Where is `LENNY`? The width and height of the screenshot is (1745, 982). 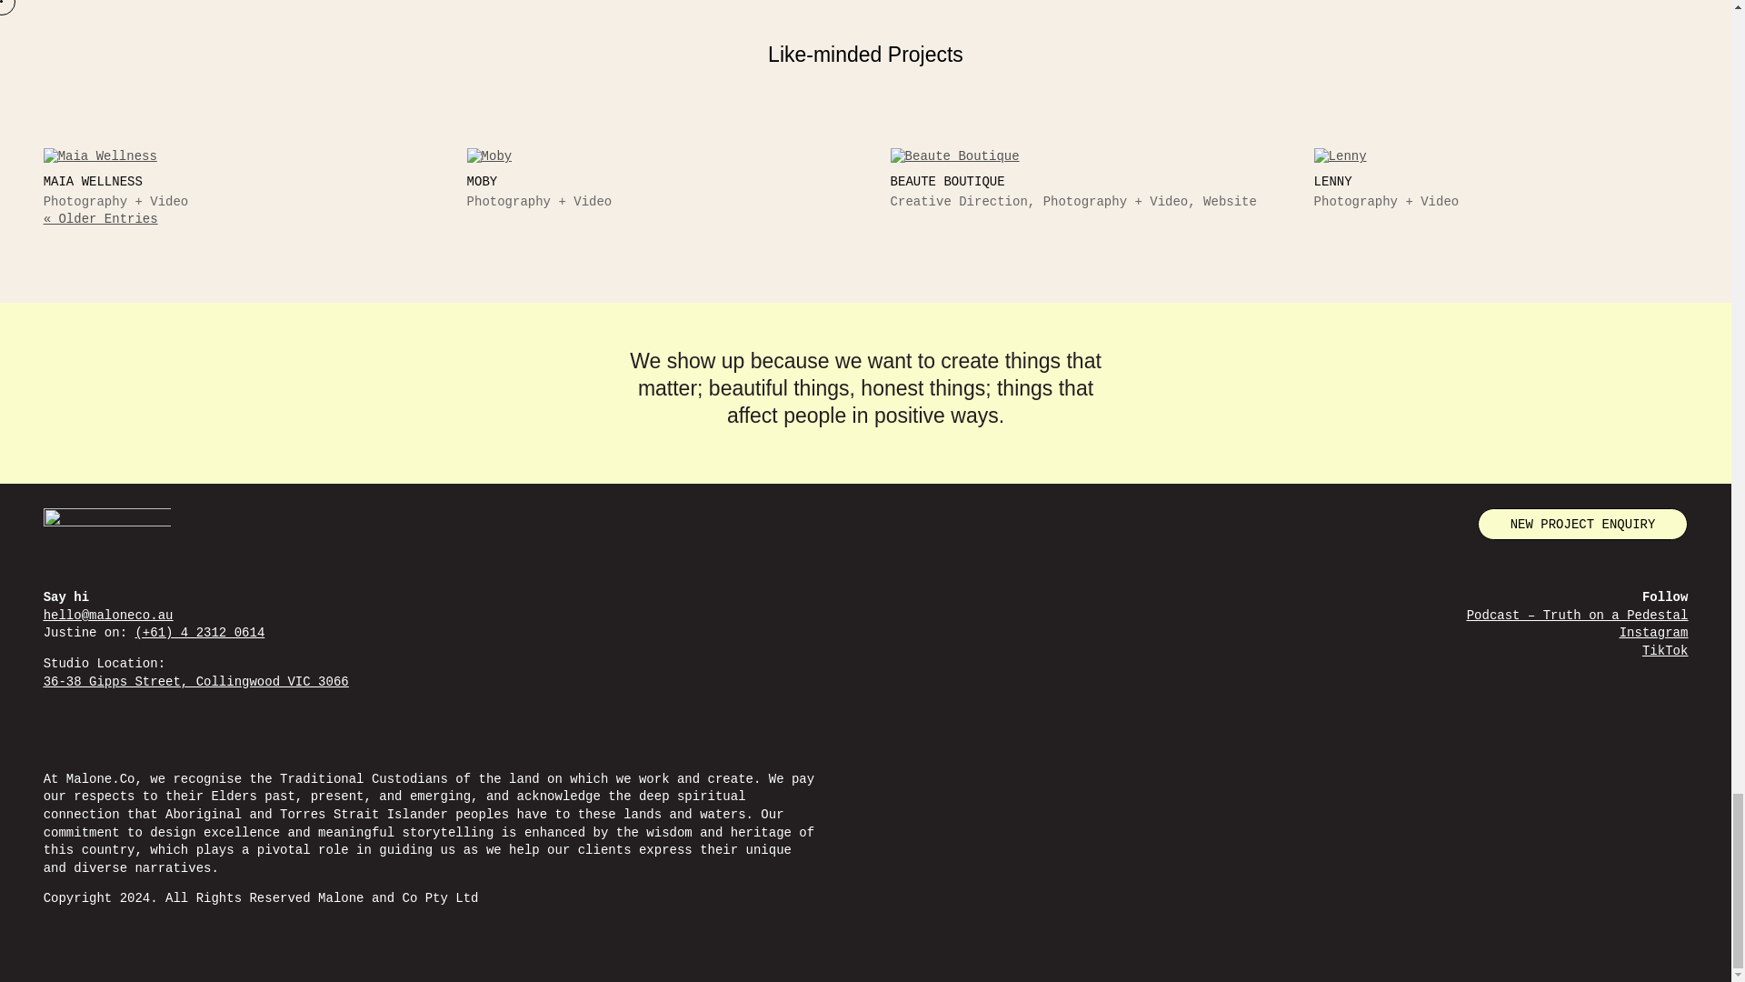 LENNY is located at coordinates (1332, 182).